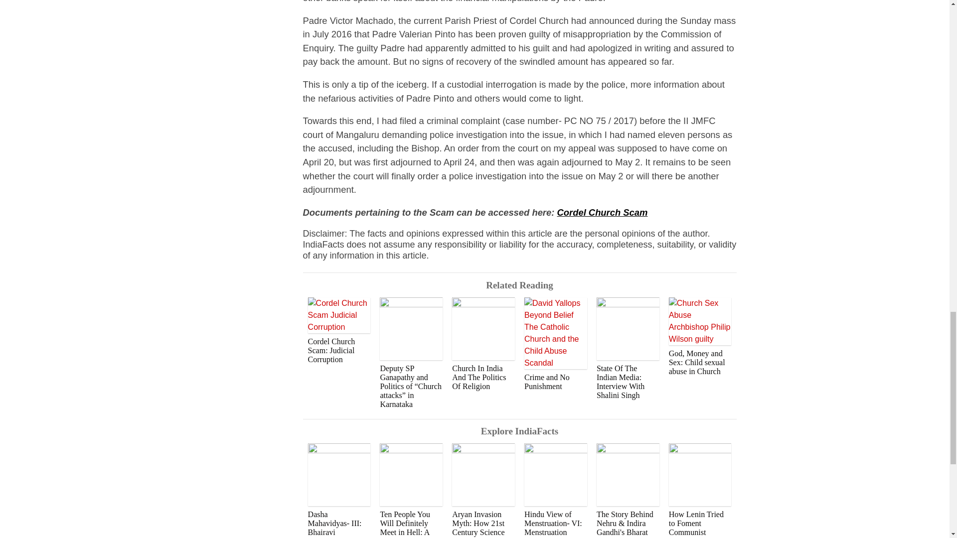  What do you see at coordinates (700, 490) in the screenshot?
I see `How Lenin Tried to Foment Communist Revolution in India` at bounding box center [700, 490].